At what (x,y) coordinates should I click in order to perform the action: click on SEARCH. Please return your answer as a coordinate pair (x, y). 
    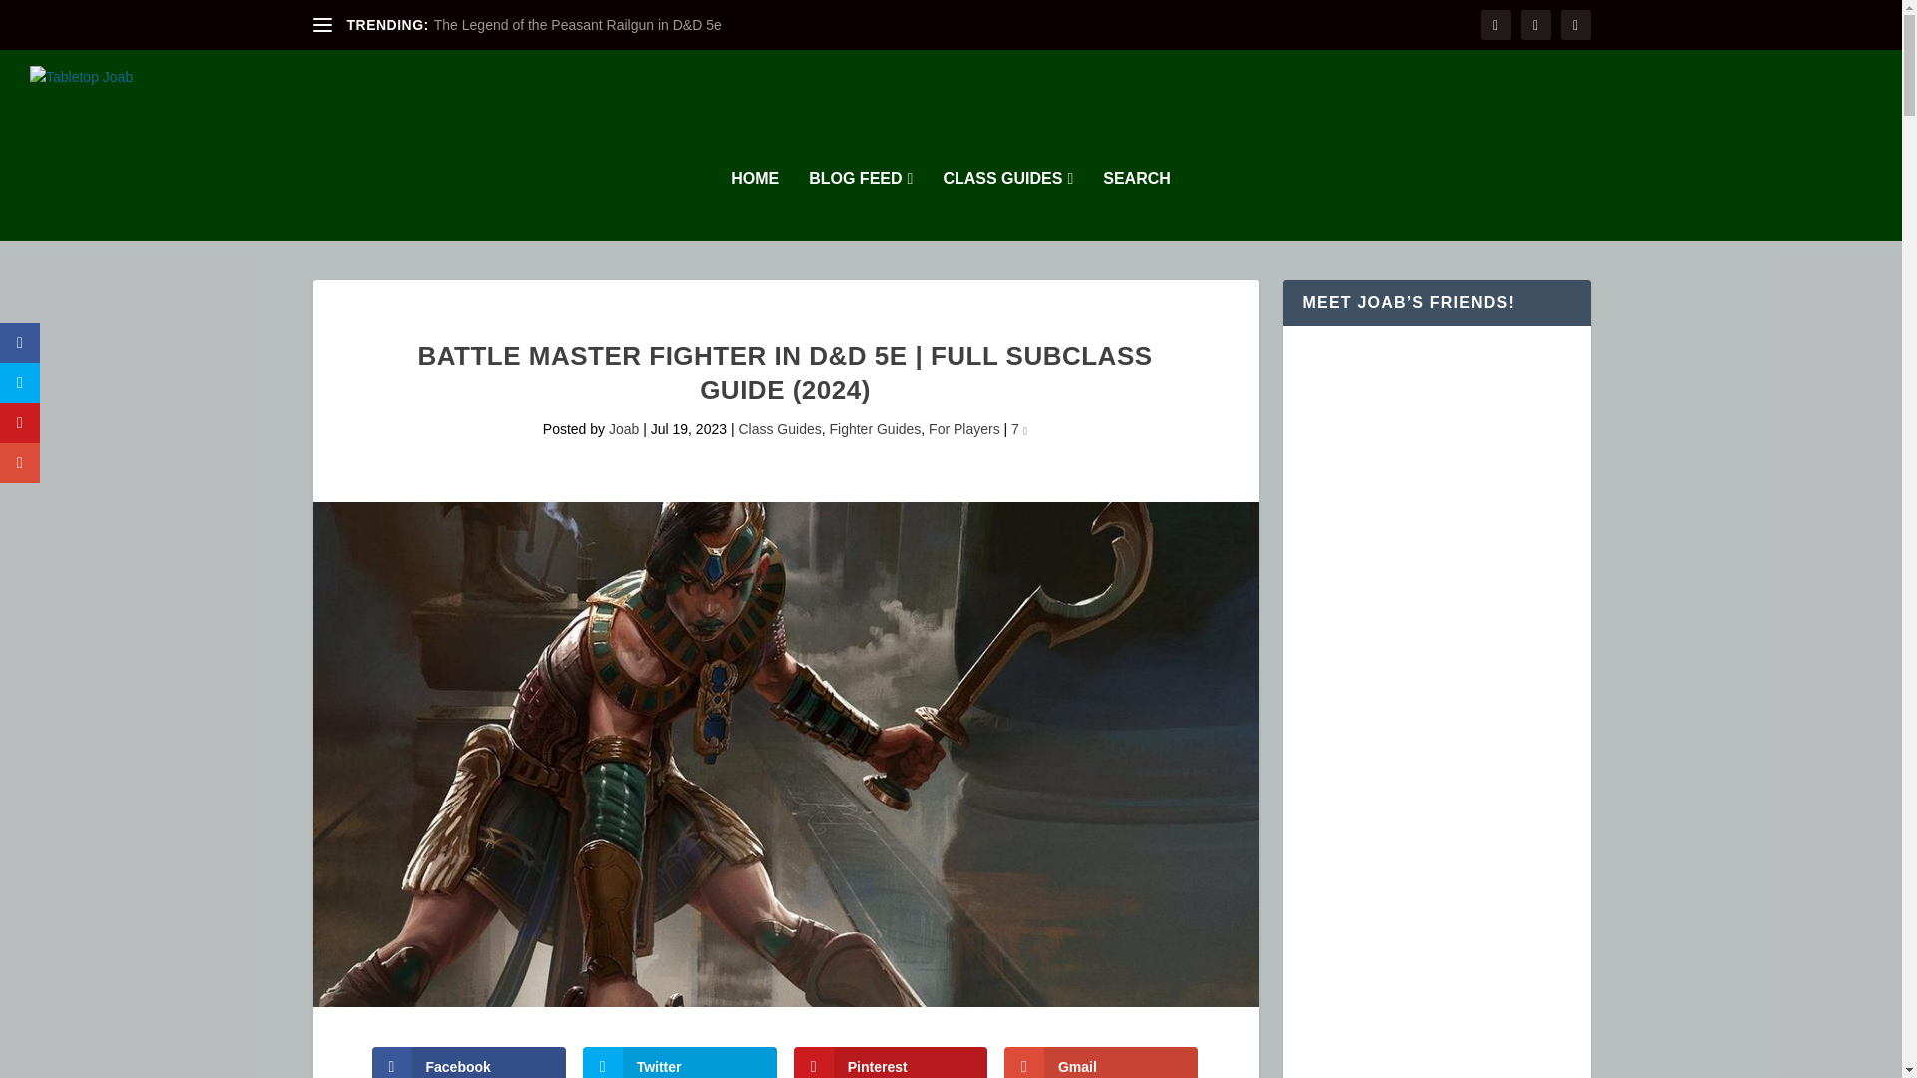
    Looking at the image, I should click on (1137, 205).